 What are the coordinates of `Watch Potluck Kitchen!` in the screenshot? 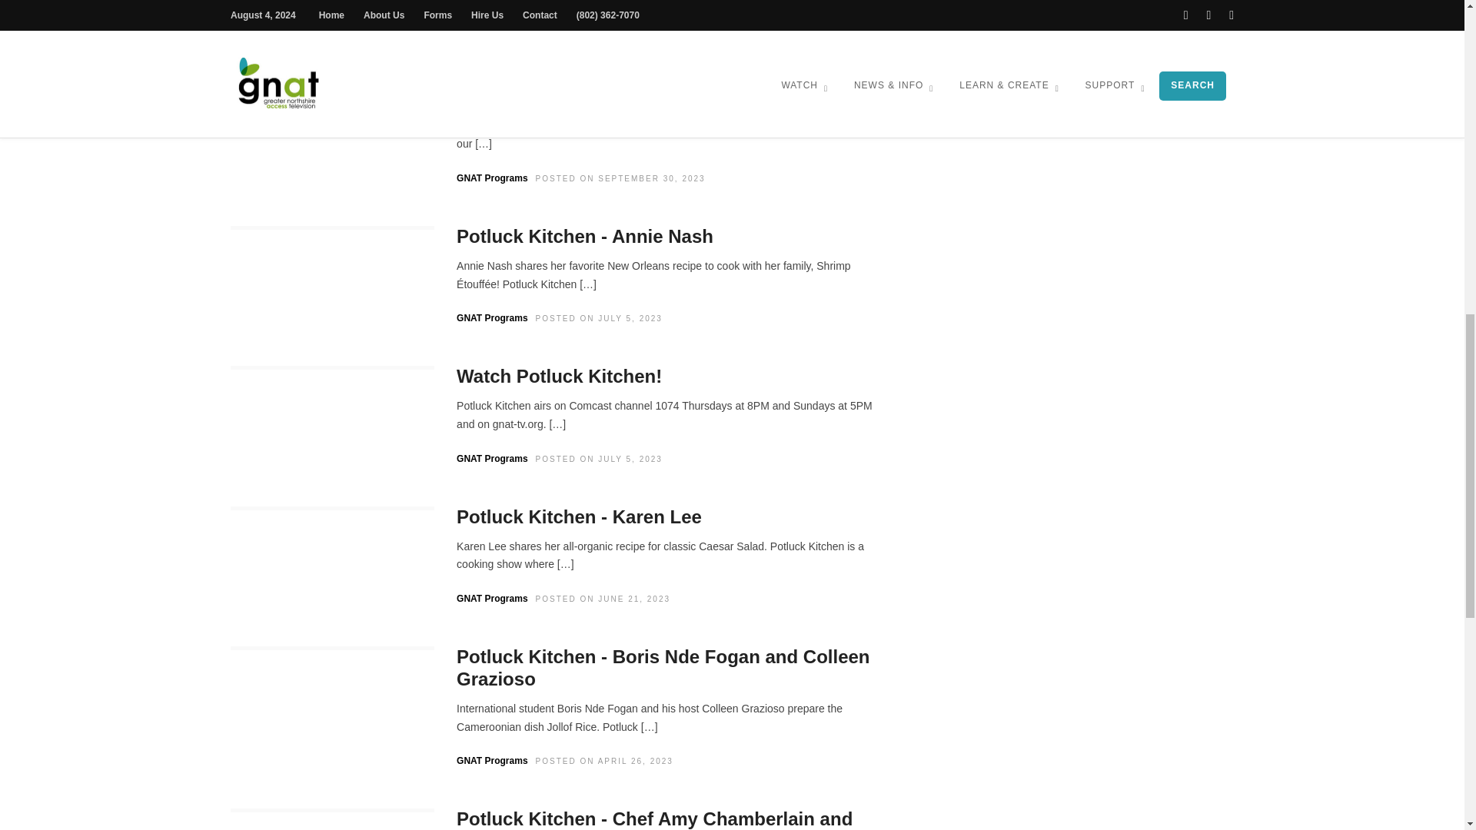 It's located at (558, 377).